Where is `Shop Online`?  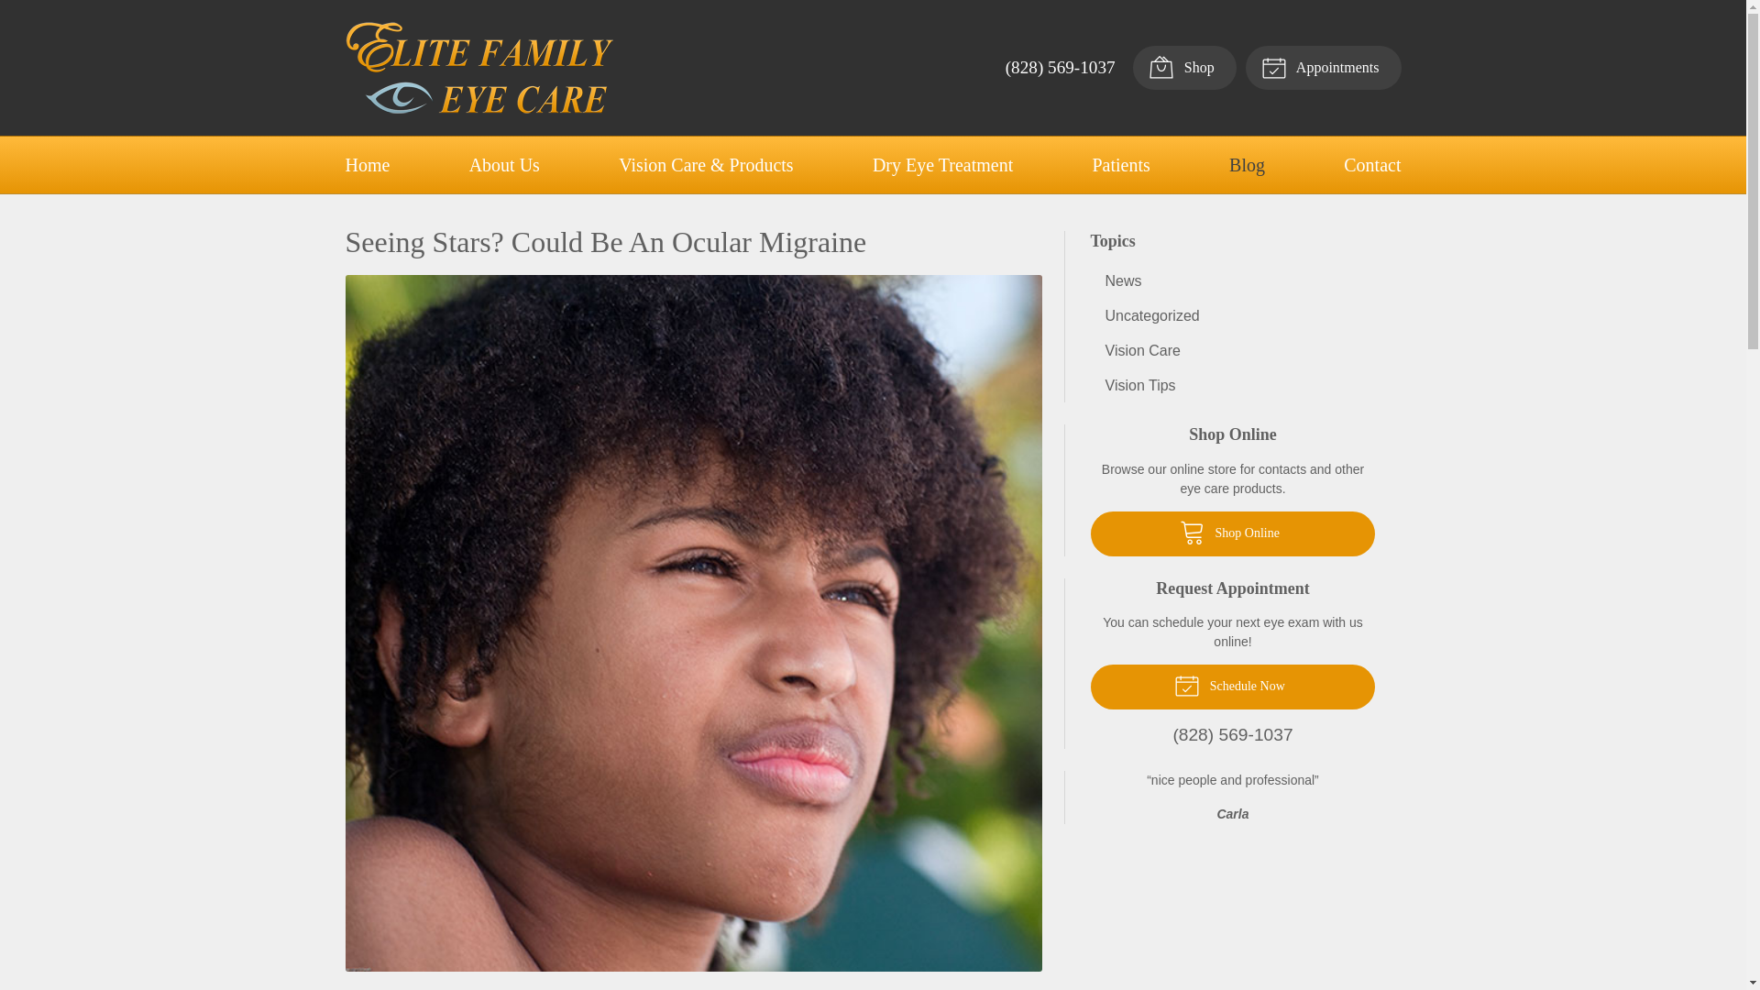 Shop Online is located at coordinates (1234, 533).